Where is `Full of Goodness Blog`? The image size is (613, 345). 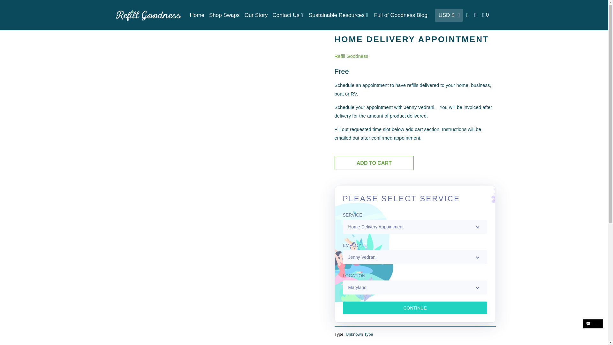 Full of Goodness Blog is located at coordinates (400, 15).